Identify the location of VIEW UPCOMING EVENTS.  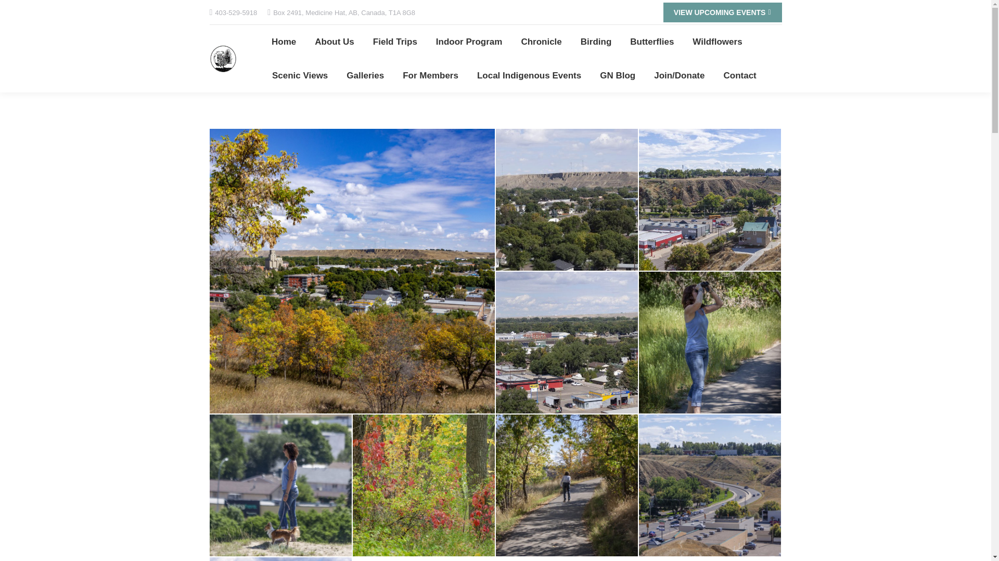
(722, 12).